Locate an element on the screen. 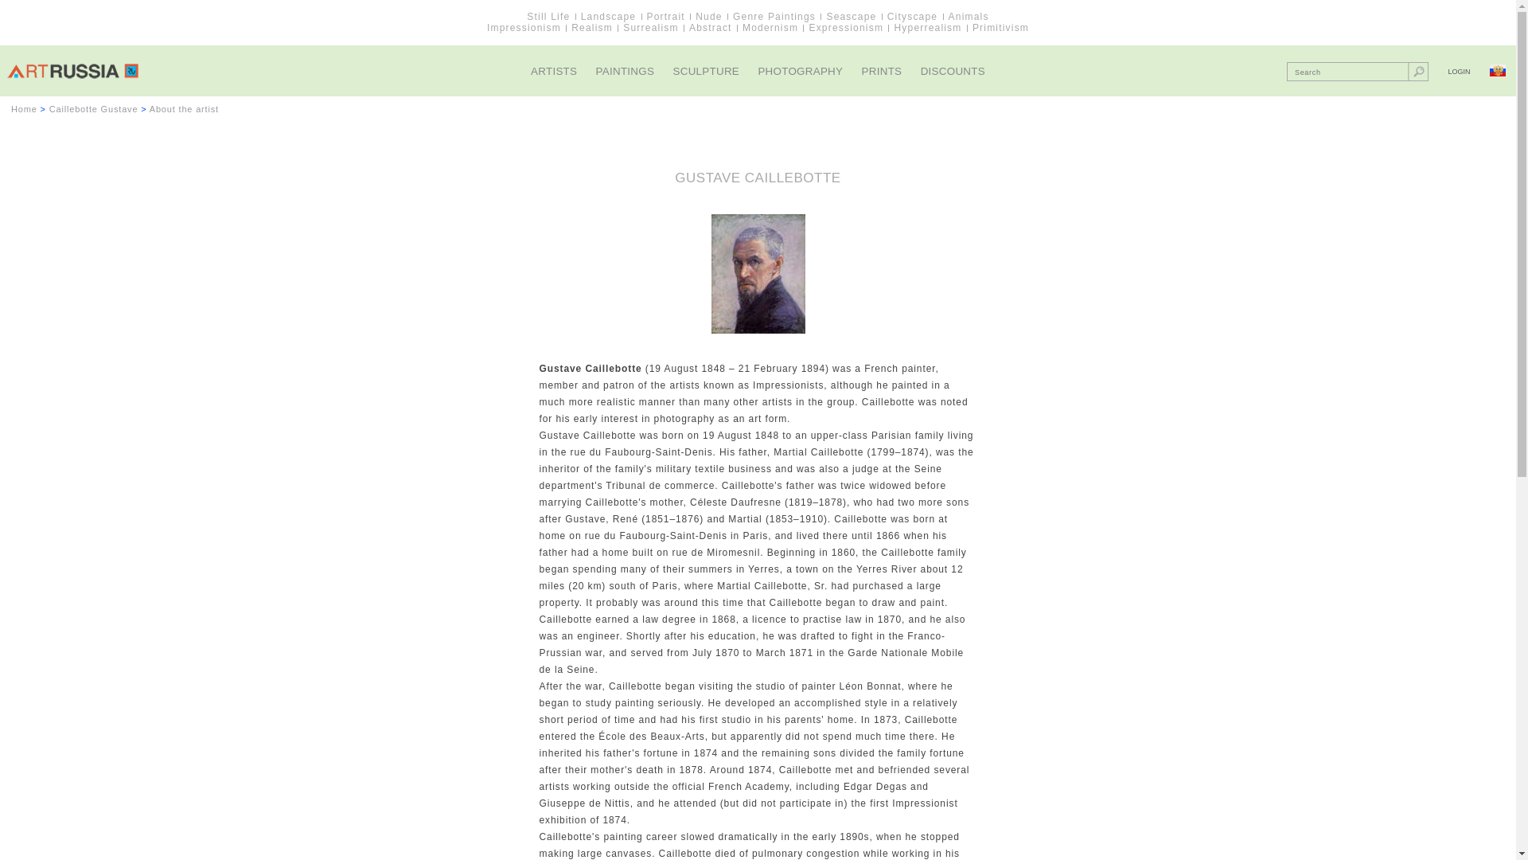 The height and width of the screenshot is (860, 1528). SCULPTURE is located at coordinates (707, 72).